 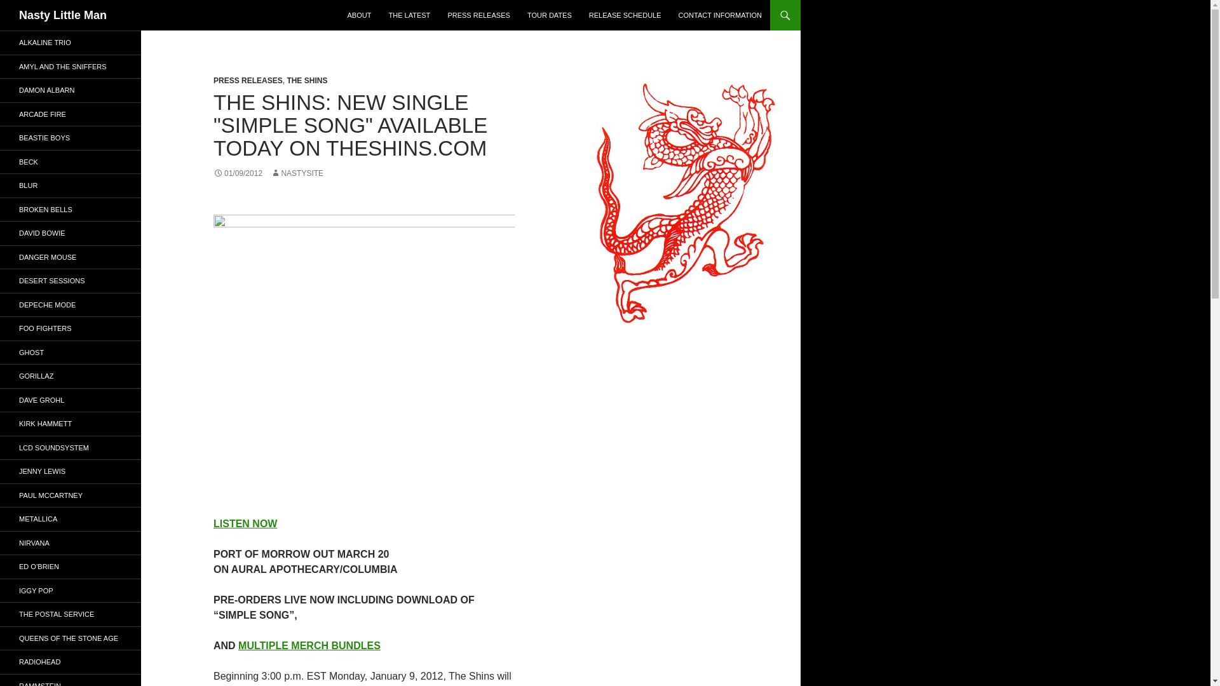 I want to click on GORILLAZ, so click(x=71, y=376).